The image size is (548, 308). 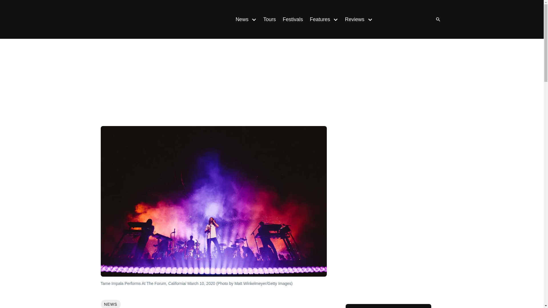 I want to click on Open menu, so click(x=254, y=19).